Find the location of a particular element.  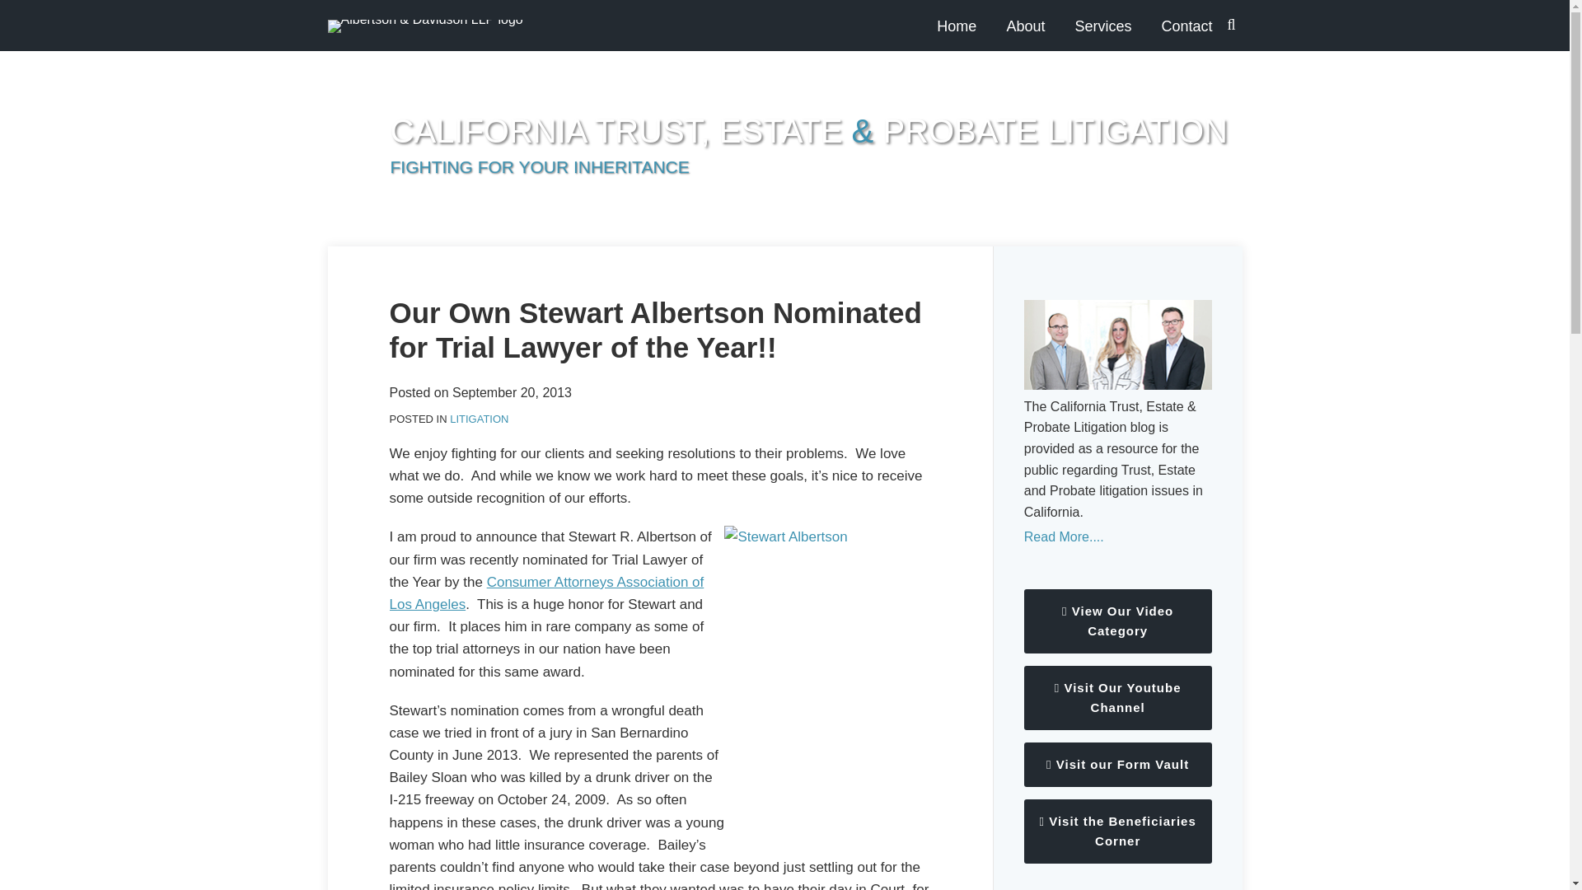

Visit our Form Vault is located at coordinates (1117, 764).